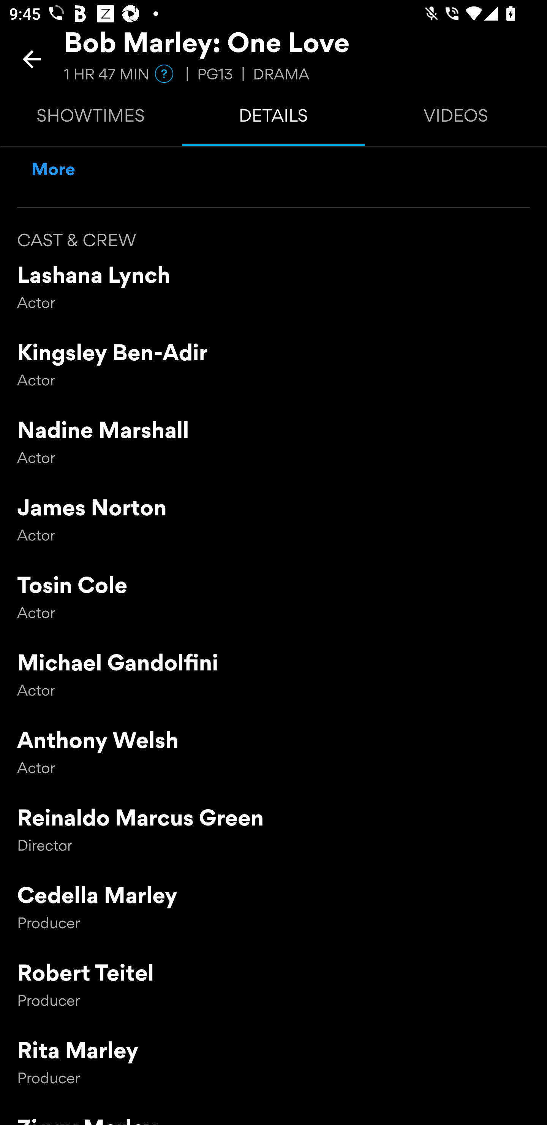 The height and width of the screenshot is (1125, 547). Describe the element at coordinates (32, 59) in the screenshot. I see `Back` at that location.